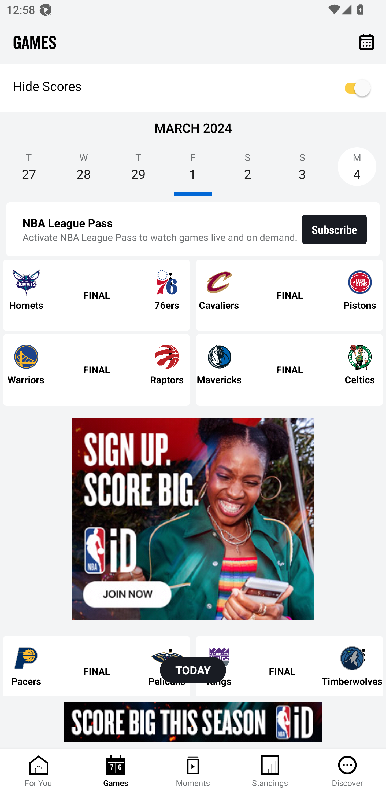  I want to click on Hide Scores, so click(193, 88).